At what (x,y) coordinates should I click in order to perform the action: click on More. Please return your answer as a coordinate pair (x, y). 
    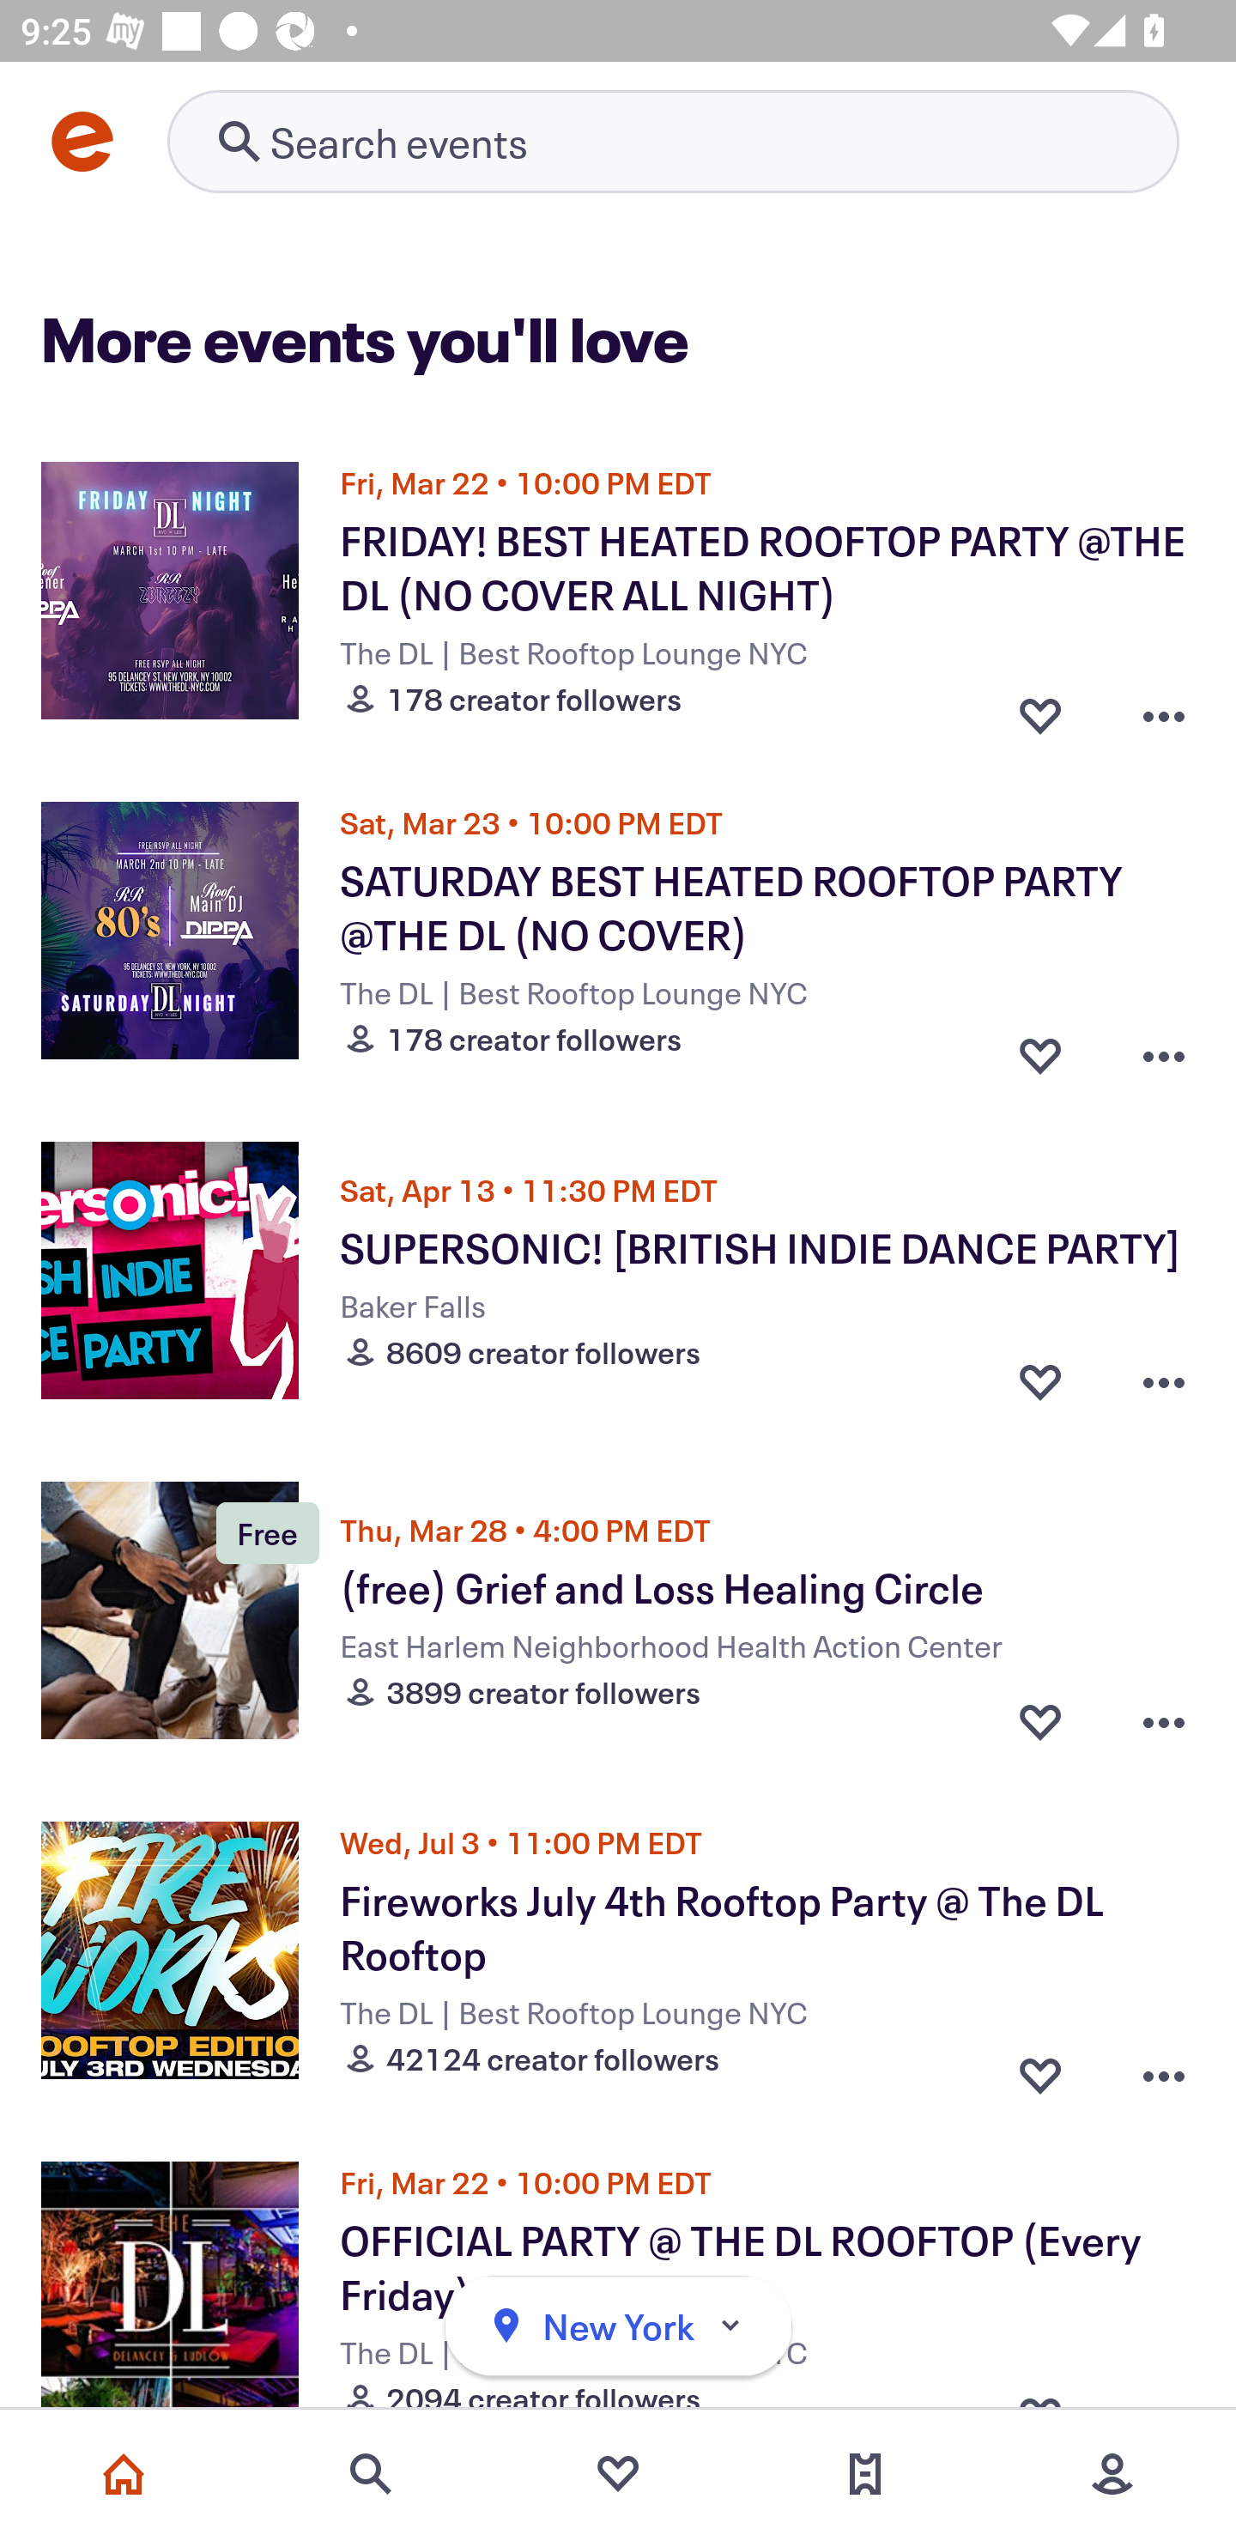
    Looking at the image, I should click on (1112, 2474).